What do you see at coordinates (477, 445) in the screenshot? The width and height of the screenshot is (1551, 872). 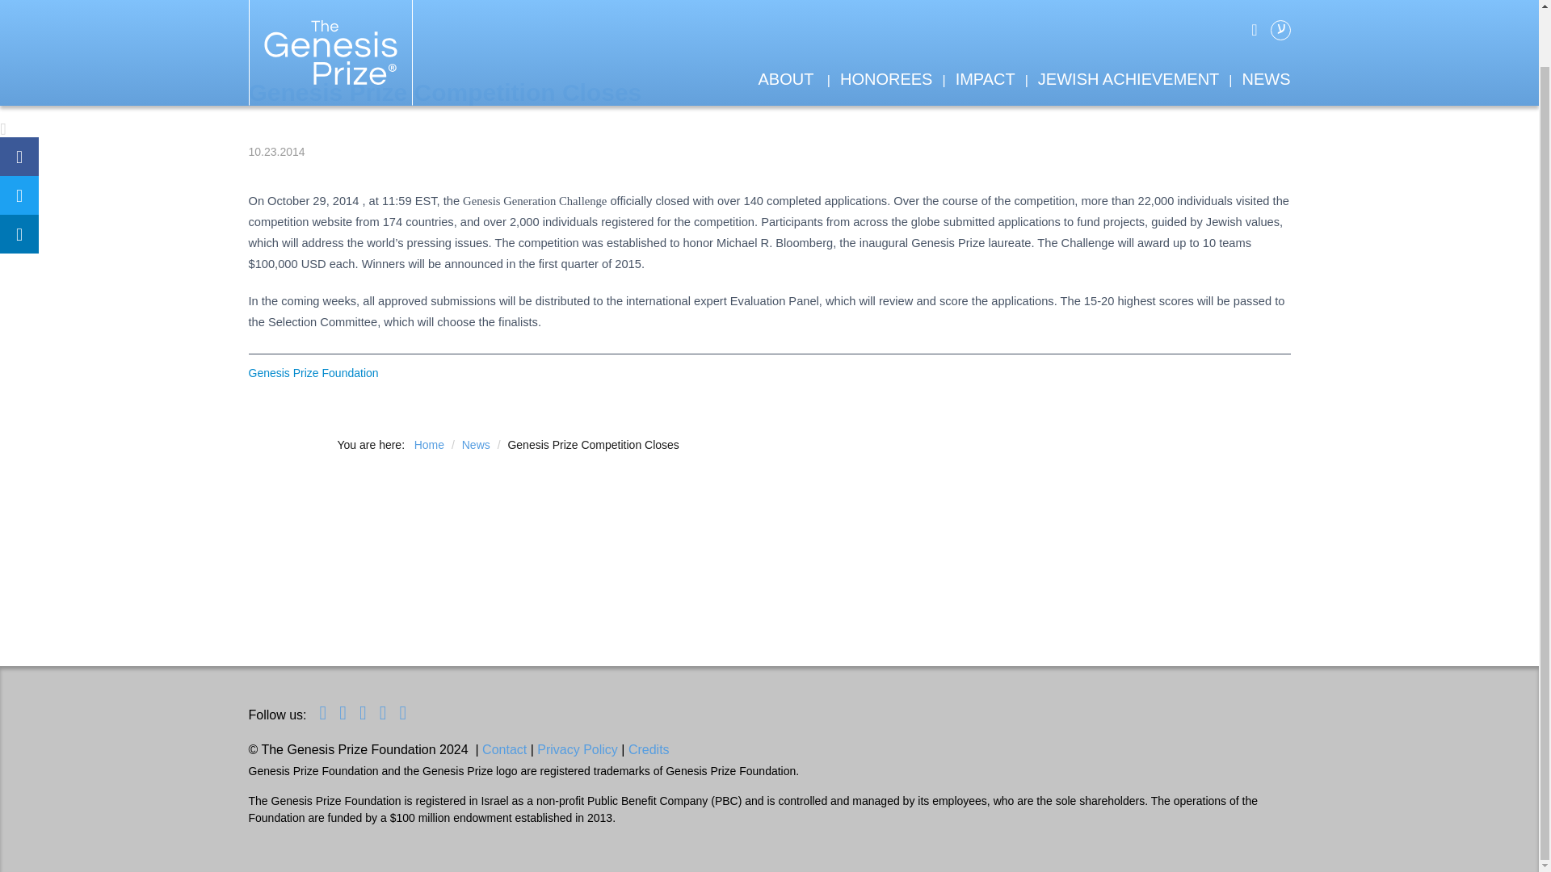 I see `News` at bounding box center [477, 445].